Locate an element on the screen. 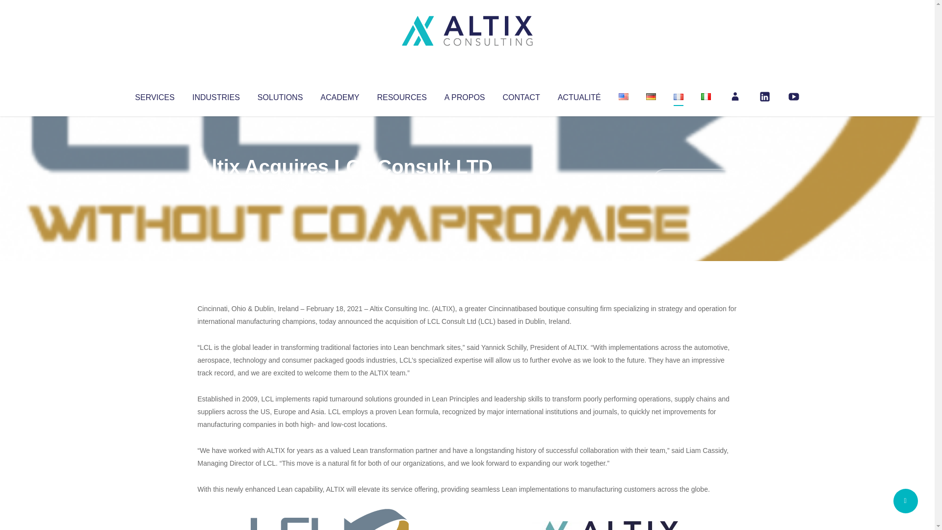 The height and width of the screenshot is (530, 942). Altix is located at coordinates (216, 186).